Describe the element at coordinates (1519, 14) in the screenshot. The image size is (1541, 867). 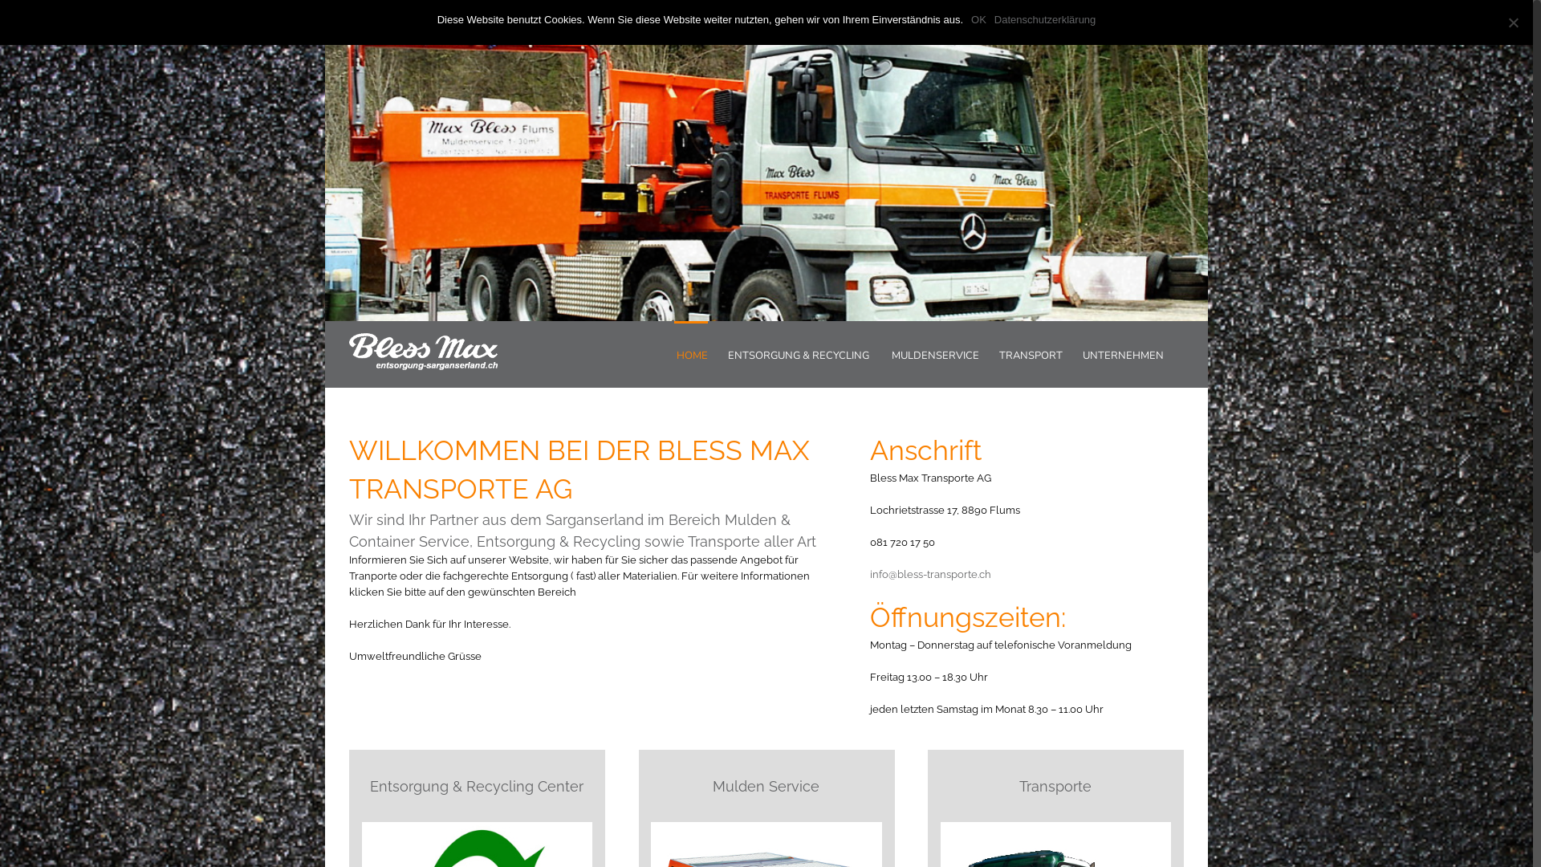
I see `Toggle Sliding Bar Area` at that location.